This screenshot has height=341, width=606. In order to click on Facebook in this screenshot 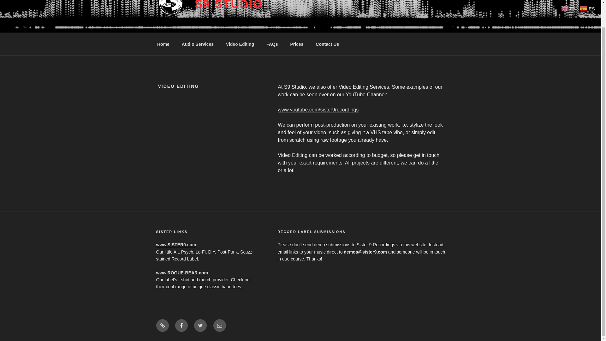, I will do `click(181, 325)`.